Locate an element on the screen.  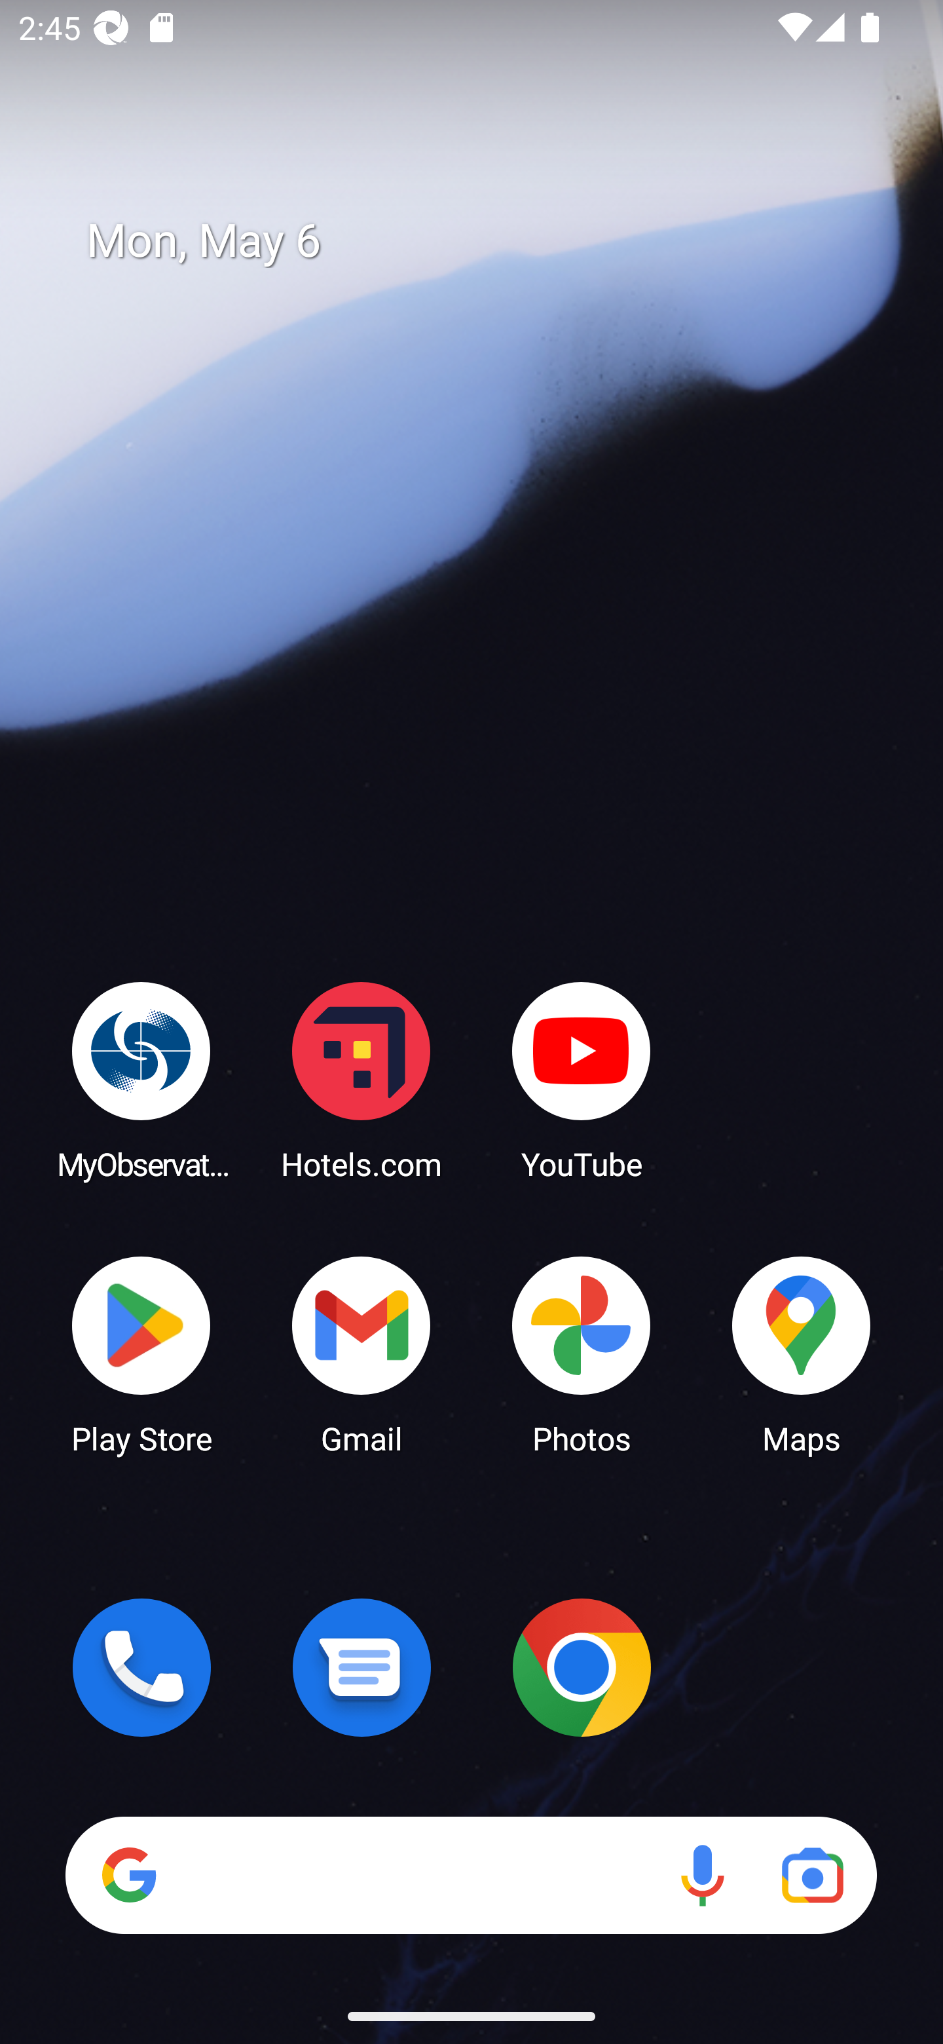
Search Voice search Google Lens is located at coordinates (471, 1875).